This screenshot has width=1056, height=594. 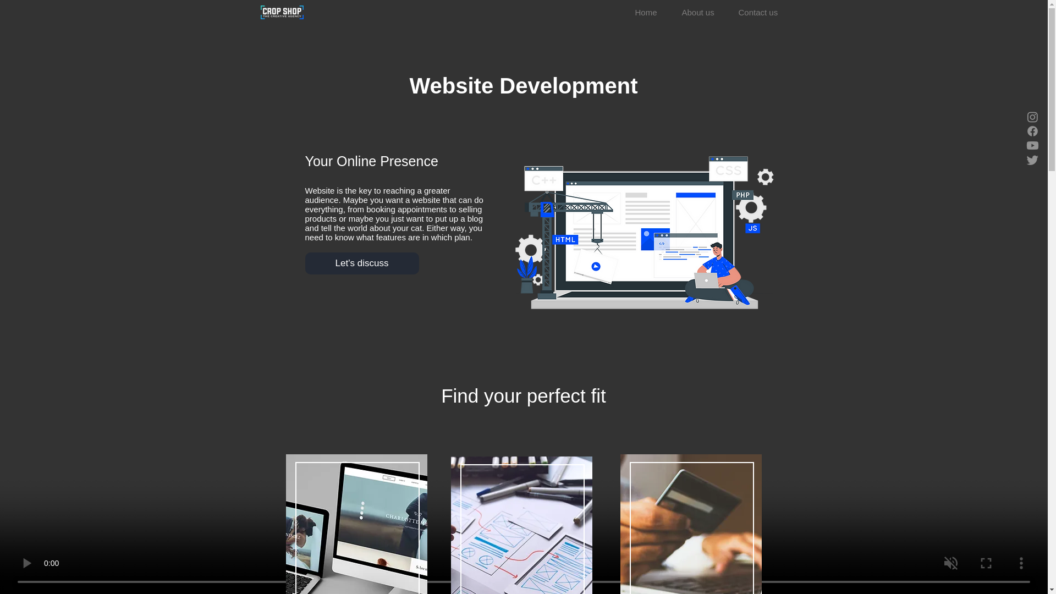 I want to click on Home, so click(x=650, y=13).